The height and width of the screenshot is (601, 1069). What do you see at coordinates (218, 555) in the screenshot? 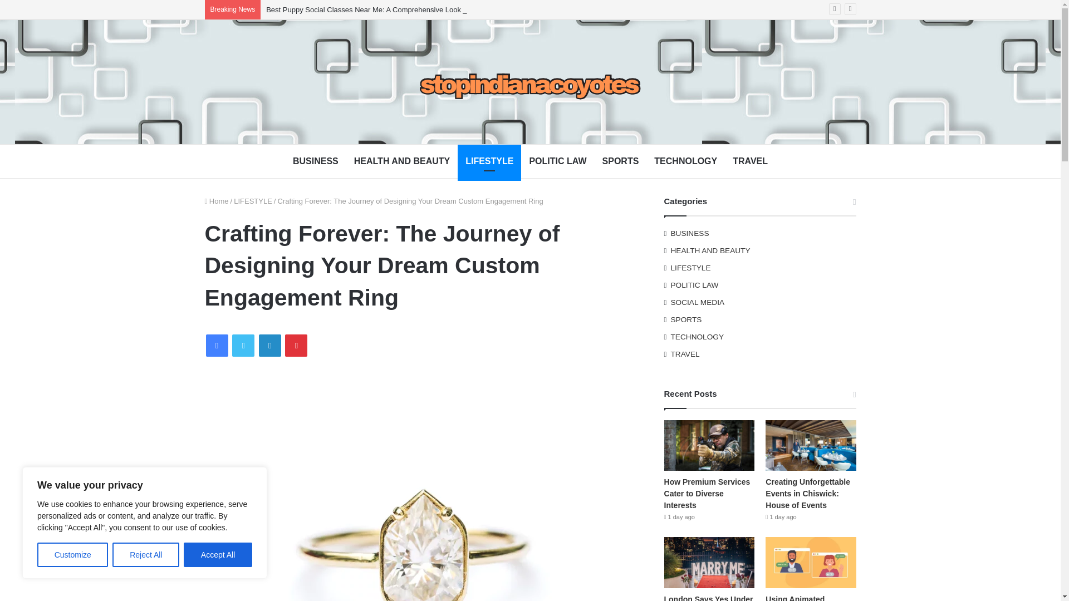
I see `Accept All` at bounding box center [218, 555].